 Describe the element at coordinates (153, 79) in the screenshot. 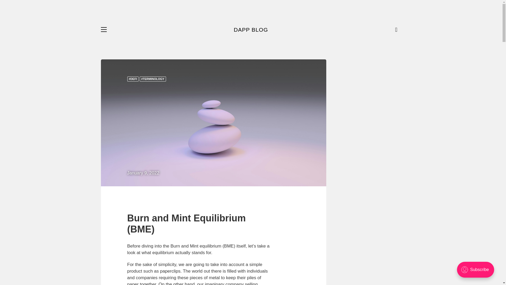

I see `Terminology` at that location.